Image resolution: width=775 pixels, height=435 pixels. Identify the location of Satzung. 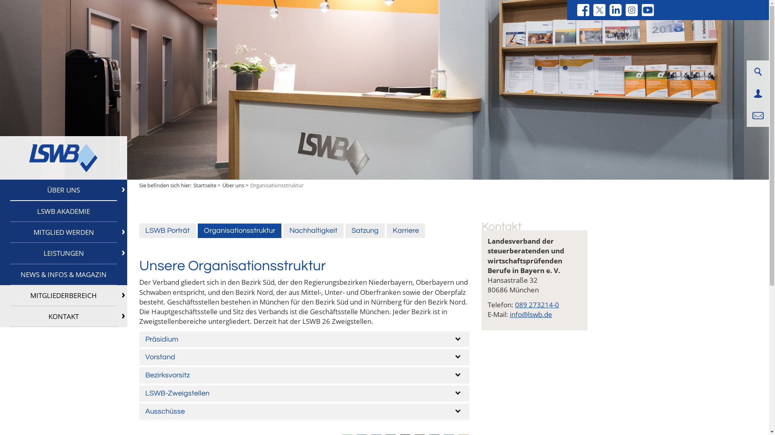
(365, 231).